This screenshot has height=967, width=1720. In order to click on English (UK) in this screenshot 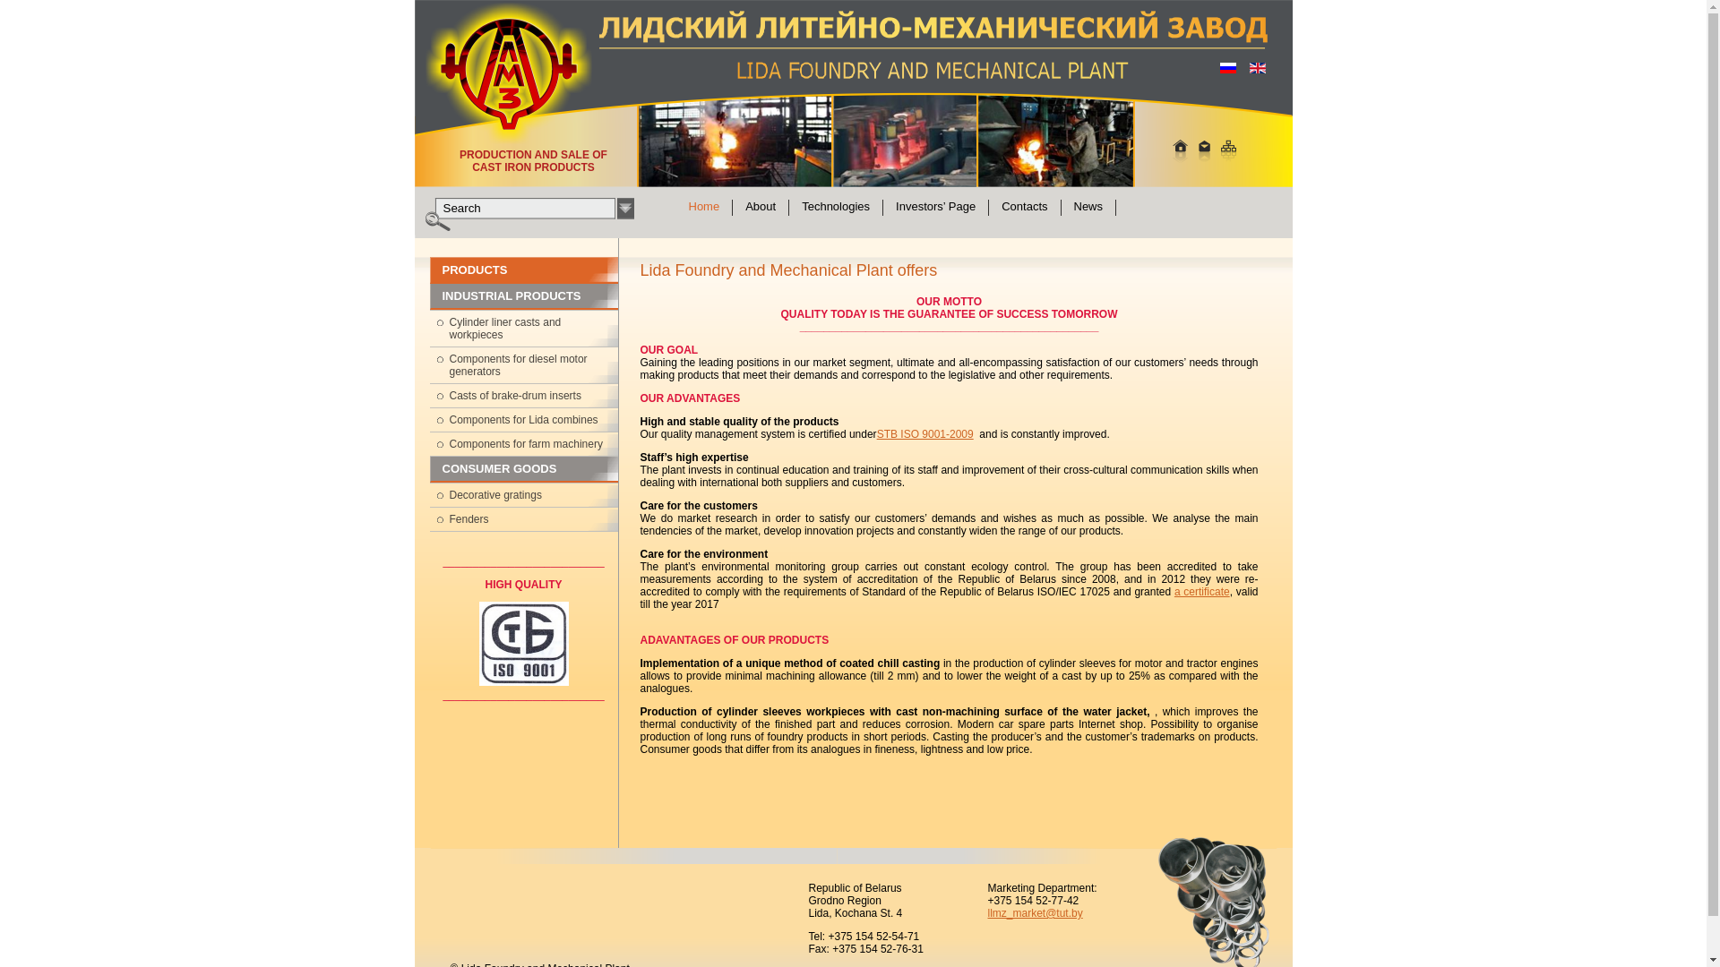, I will do `click(1258, 68)`.